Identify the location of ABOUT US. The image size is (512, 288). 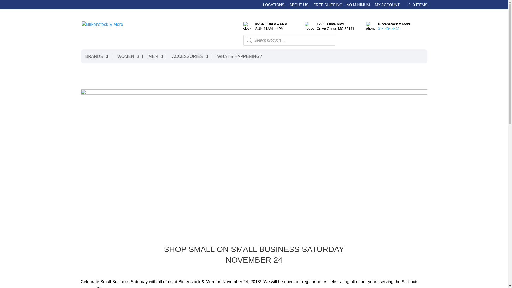
(299, 6).